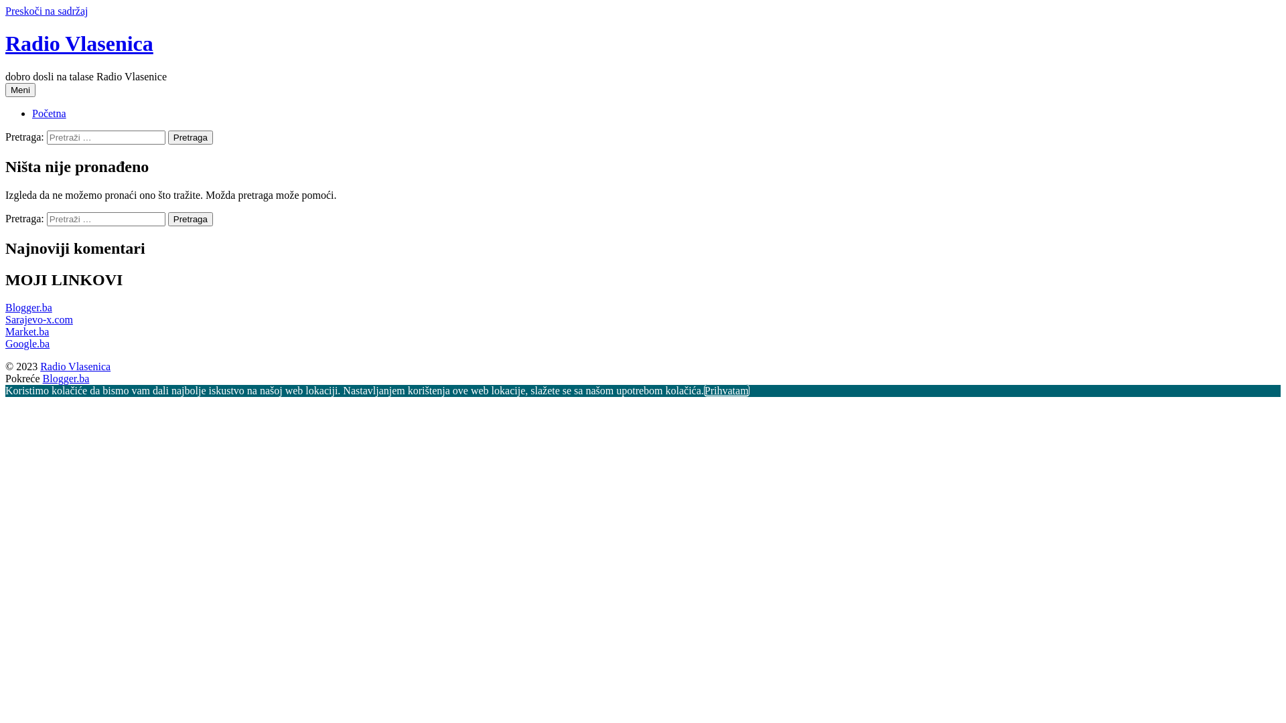 The image size is (1286, 723). I want to click on Sarajevo-x.com, so click(39, 320).